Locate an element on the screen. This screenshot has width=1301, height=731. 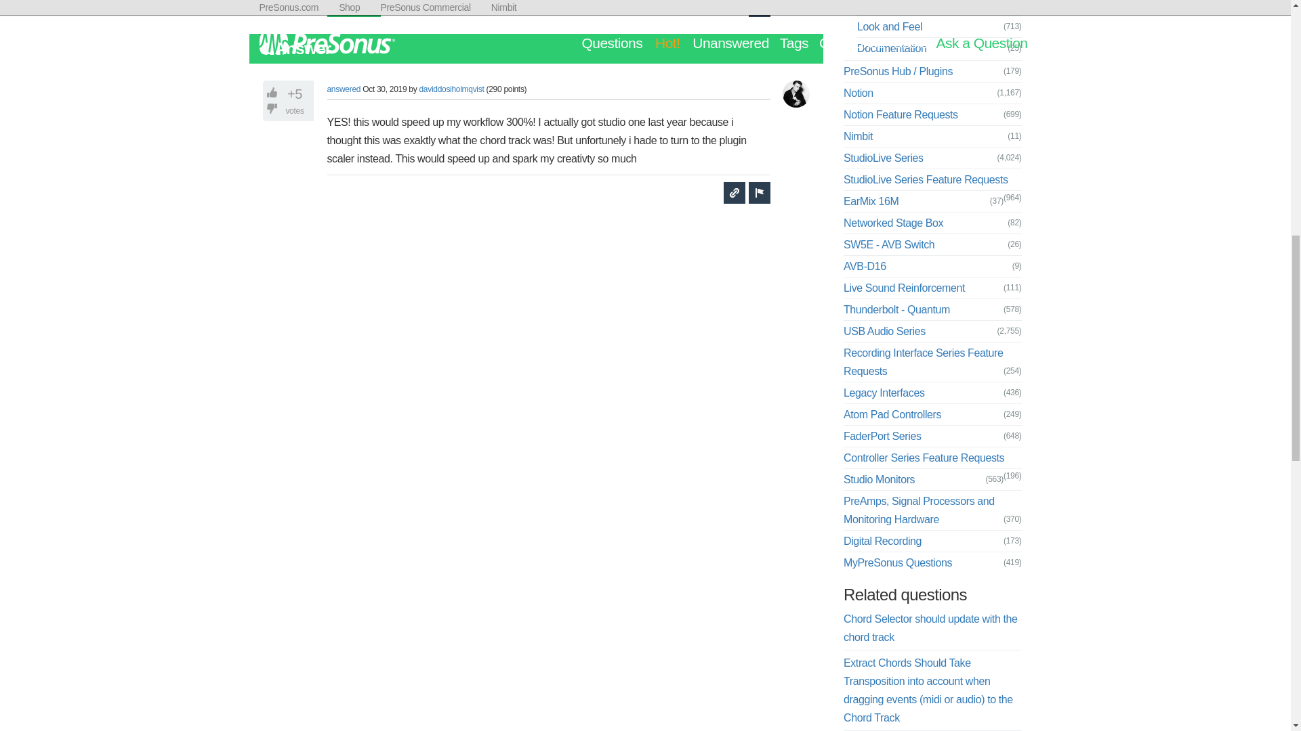
daviddosiholmqvist is located at coordinates (451, 89).